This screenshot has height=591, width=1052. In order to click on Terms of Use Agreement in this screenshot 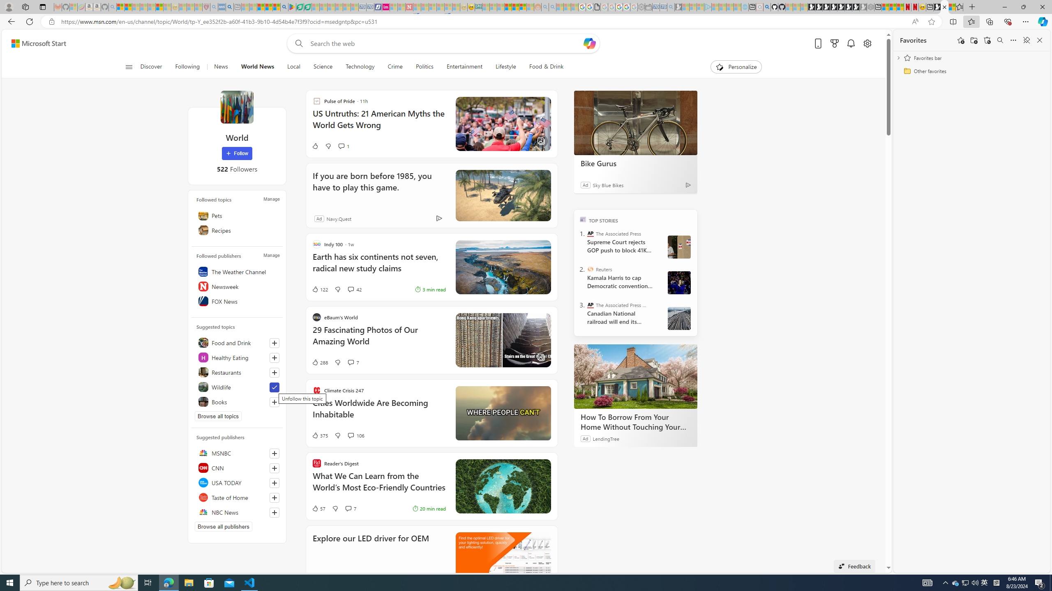, I will do `click(300, 7)`.